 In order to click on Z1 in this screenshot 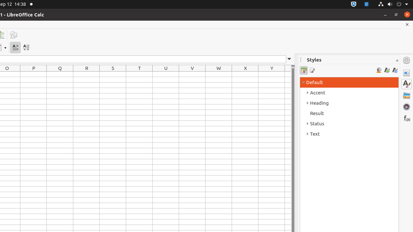, I will do `click(288, 74)`.